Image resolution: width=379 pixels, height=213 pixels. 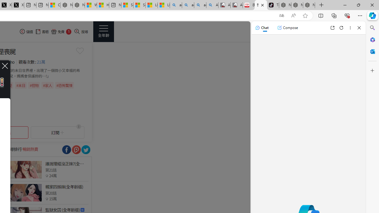 I want to click on Chat, so click(x=262, y=28).